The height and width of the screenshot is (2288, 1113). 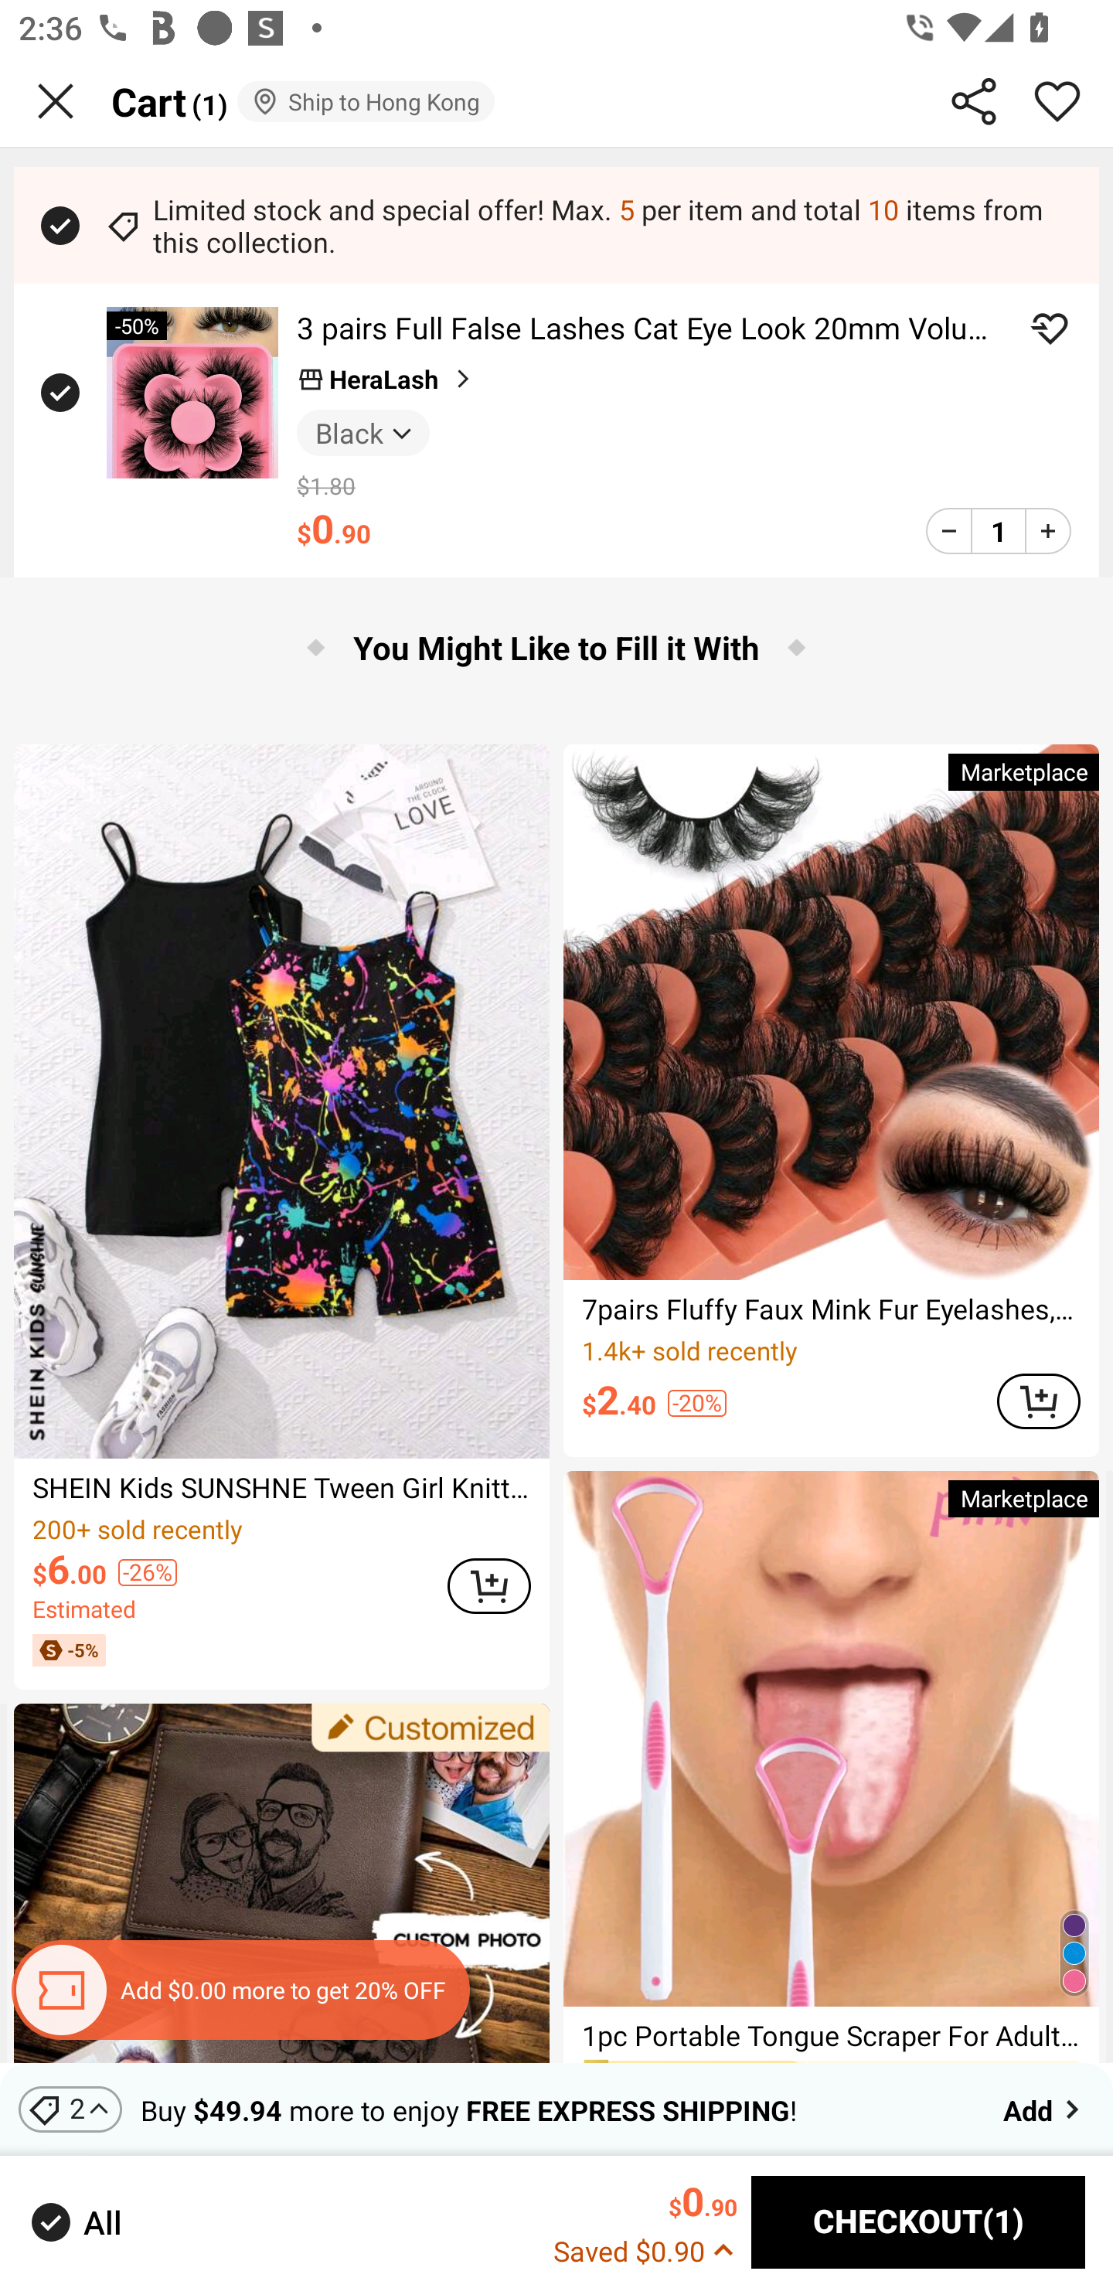 What do you see at coordinates (556, 102) in the screenshot?
I see `BACK Cart (1) Ship to Hong Kong Share Wishlist` at bounding box center [556, 102].